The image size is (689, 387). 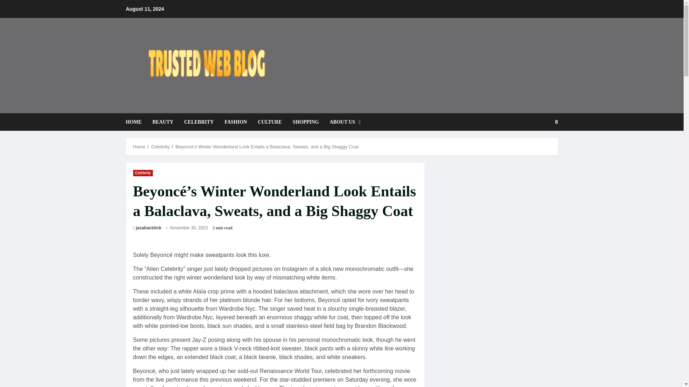 I want to click on SHOPPING, so click(x=306, y=122).